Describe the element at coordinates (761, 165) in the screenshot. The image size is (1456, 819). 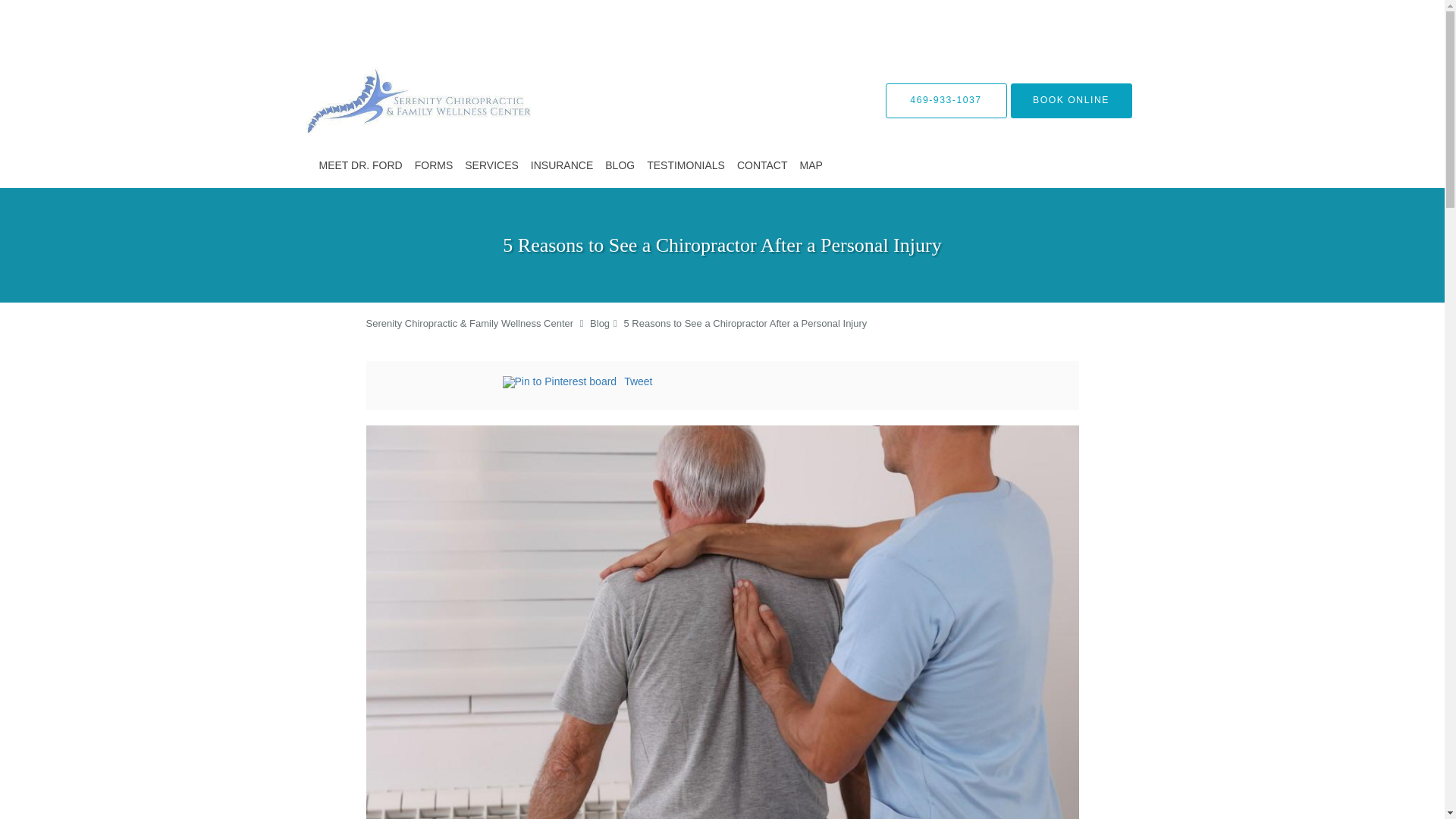
I see `CONTACT` at that location.